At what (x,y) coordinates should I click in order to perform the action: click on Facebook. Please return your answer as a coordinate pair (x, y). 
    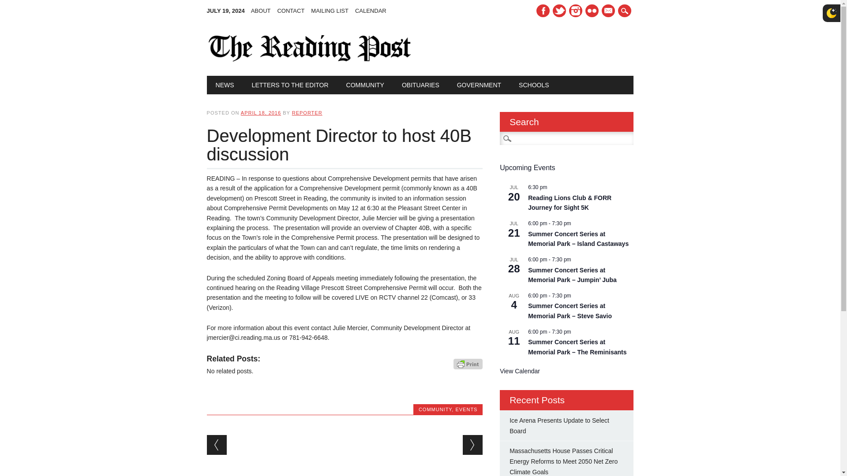
    Looking at the image, I should click on (543, 11).